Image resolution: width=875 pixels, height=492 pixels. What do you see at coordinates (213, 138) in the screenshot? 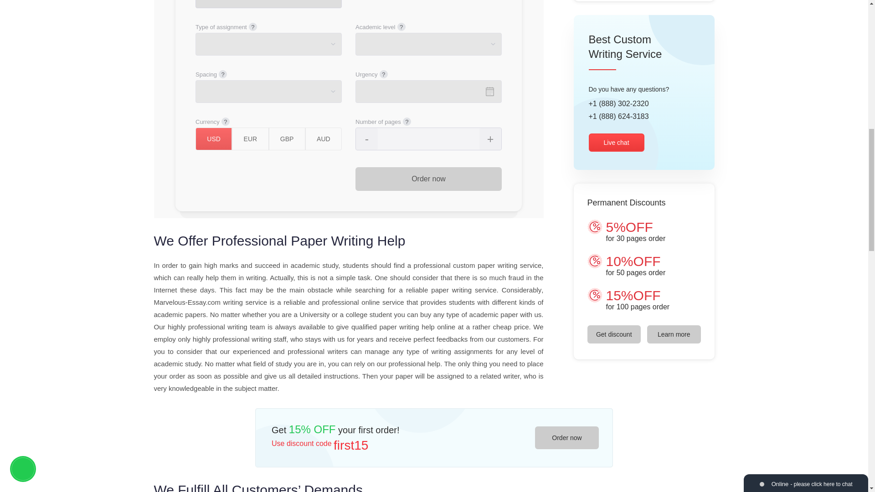
I see `USD` at bounding box center [213, 138].